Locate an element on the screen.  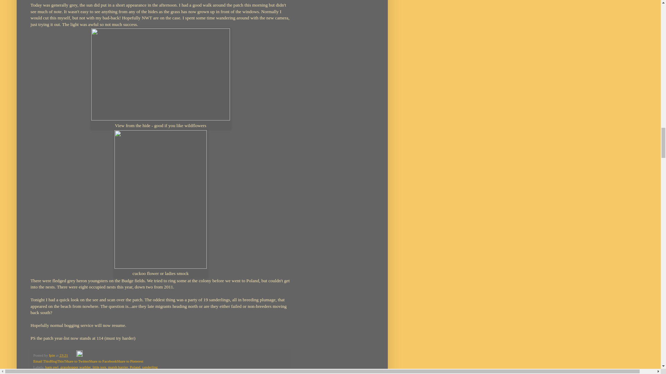
Email This is located at coordinates (41, 361).